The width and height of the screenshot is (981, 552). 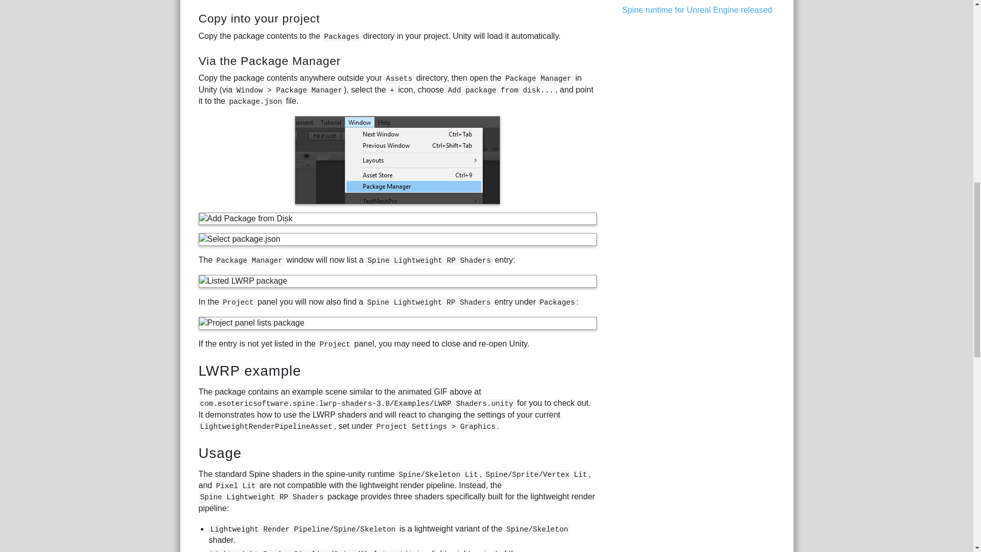 I want to click on LWRP example, so click(x=249, y=370).